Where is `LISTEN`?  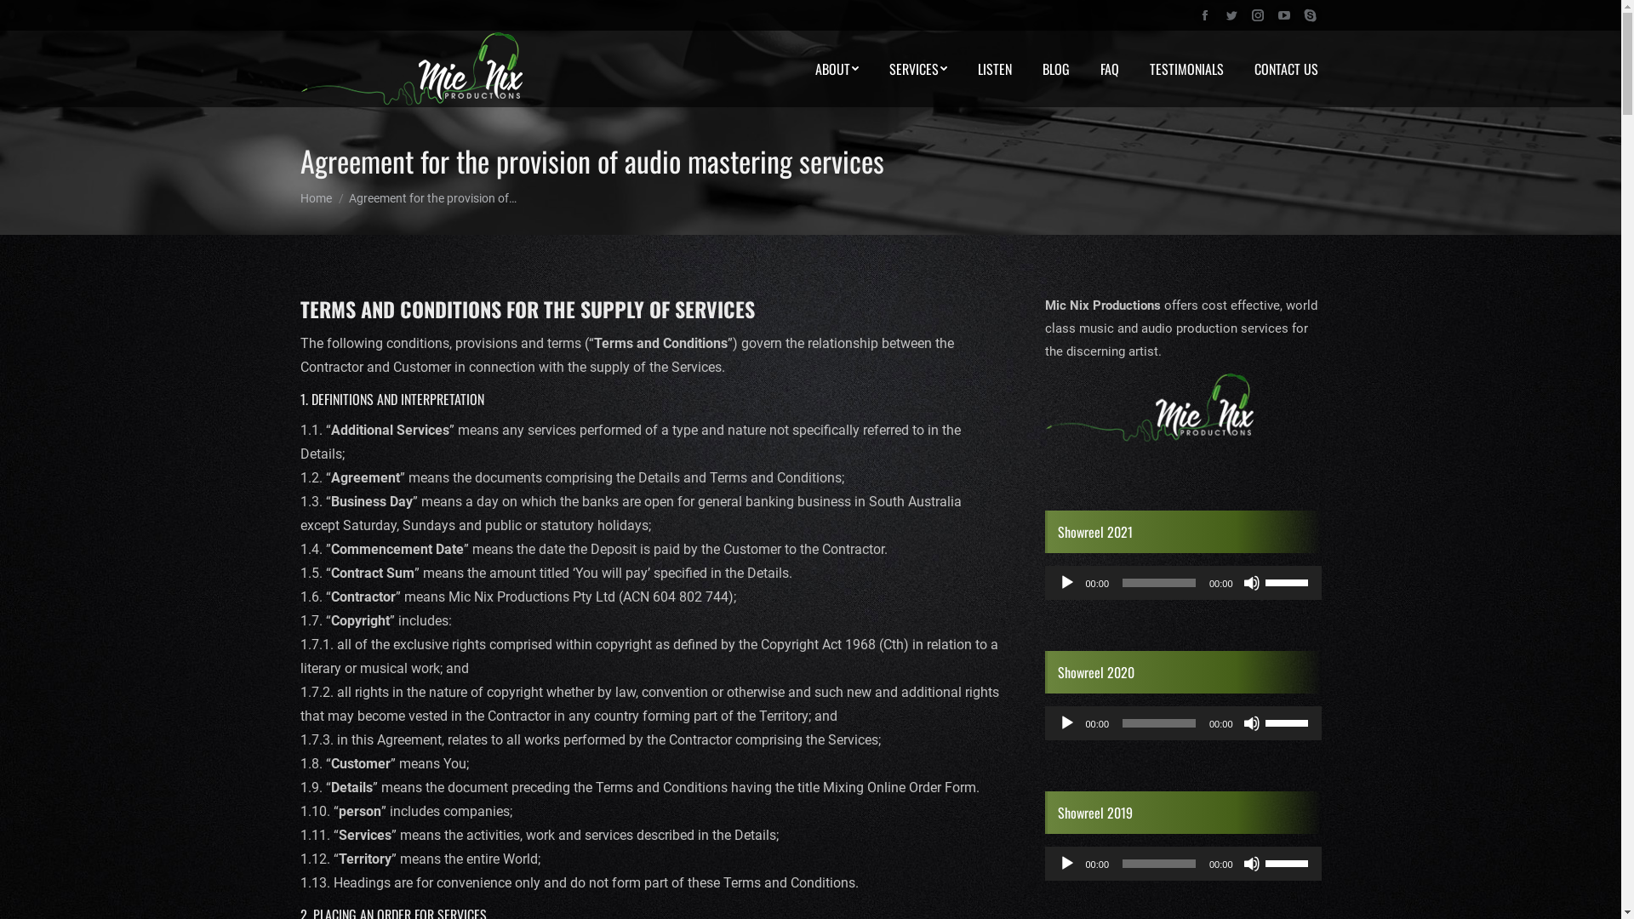 LISTEN is located at coordinates (994, 69).